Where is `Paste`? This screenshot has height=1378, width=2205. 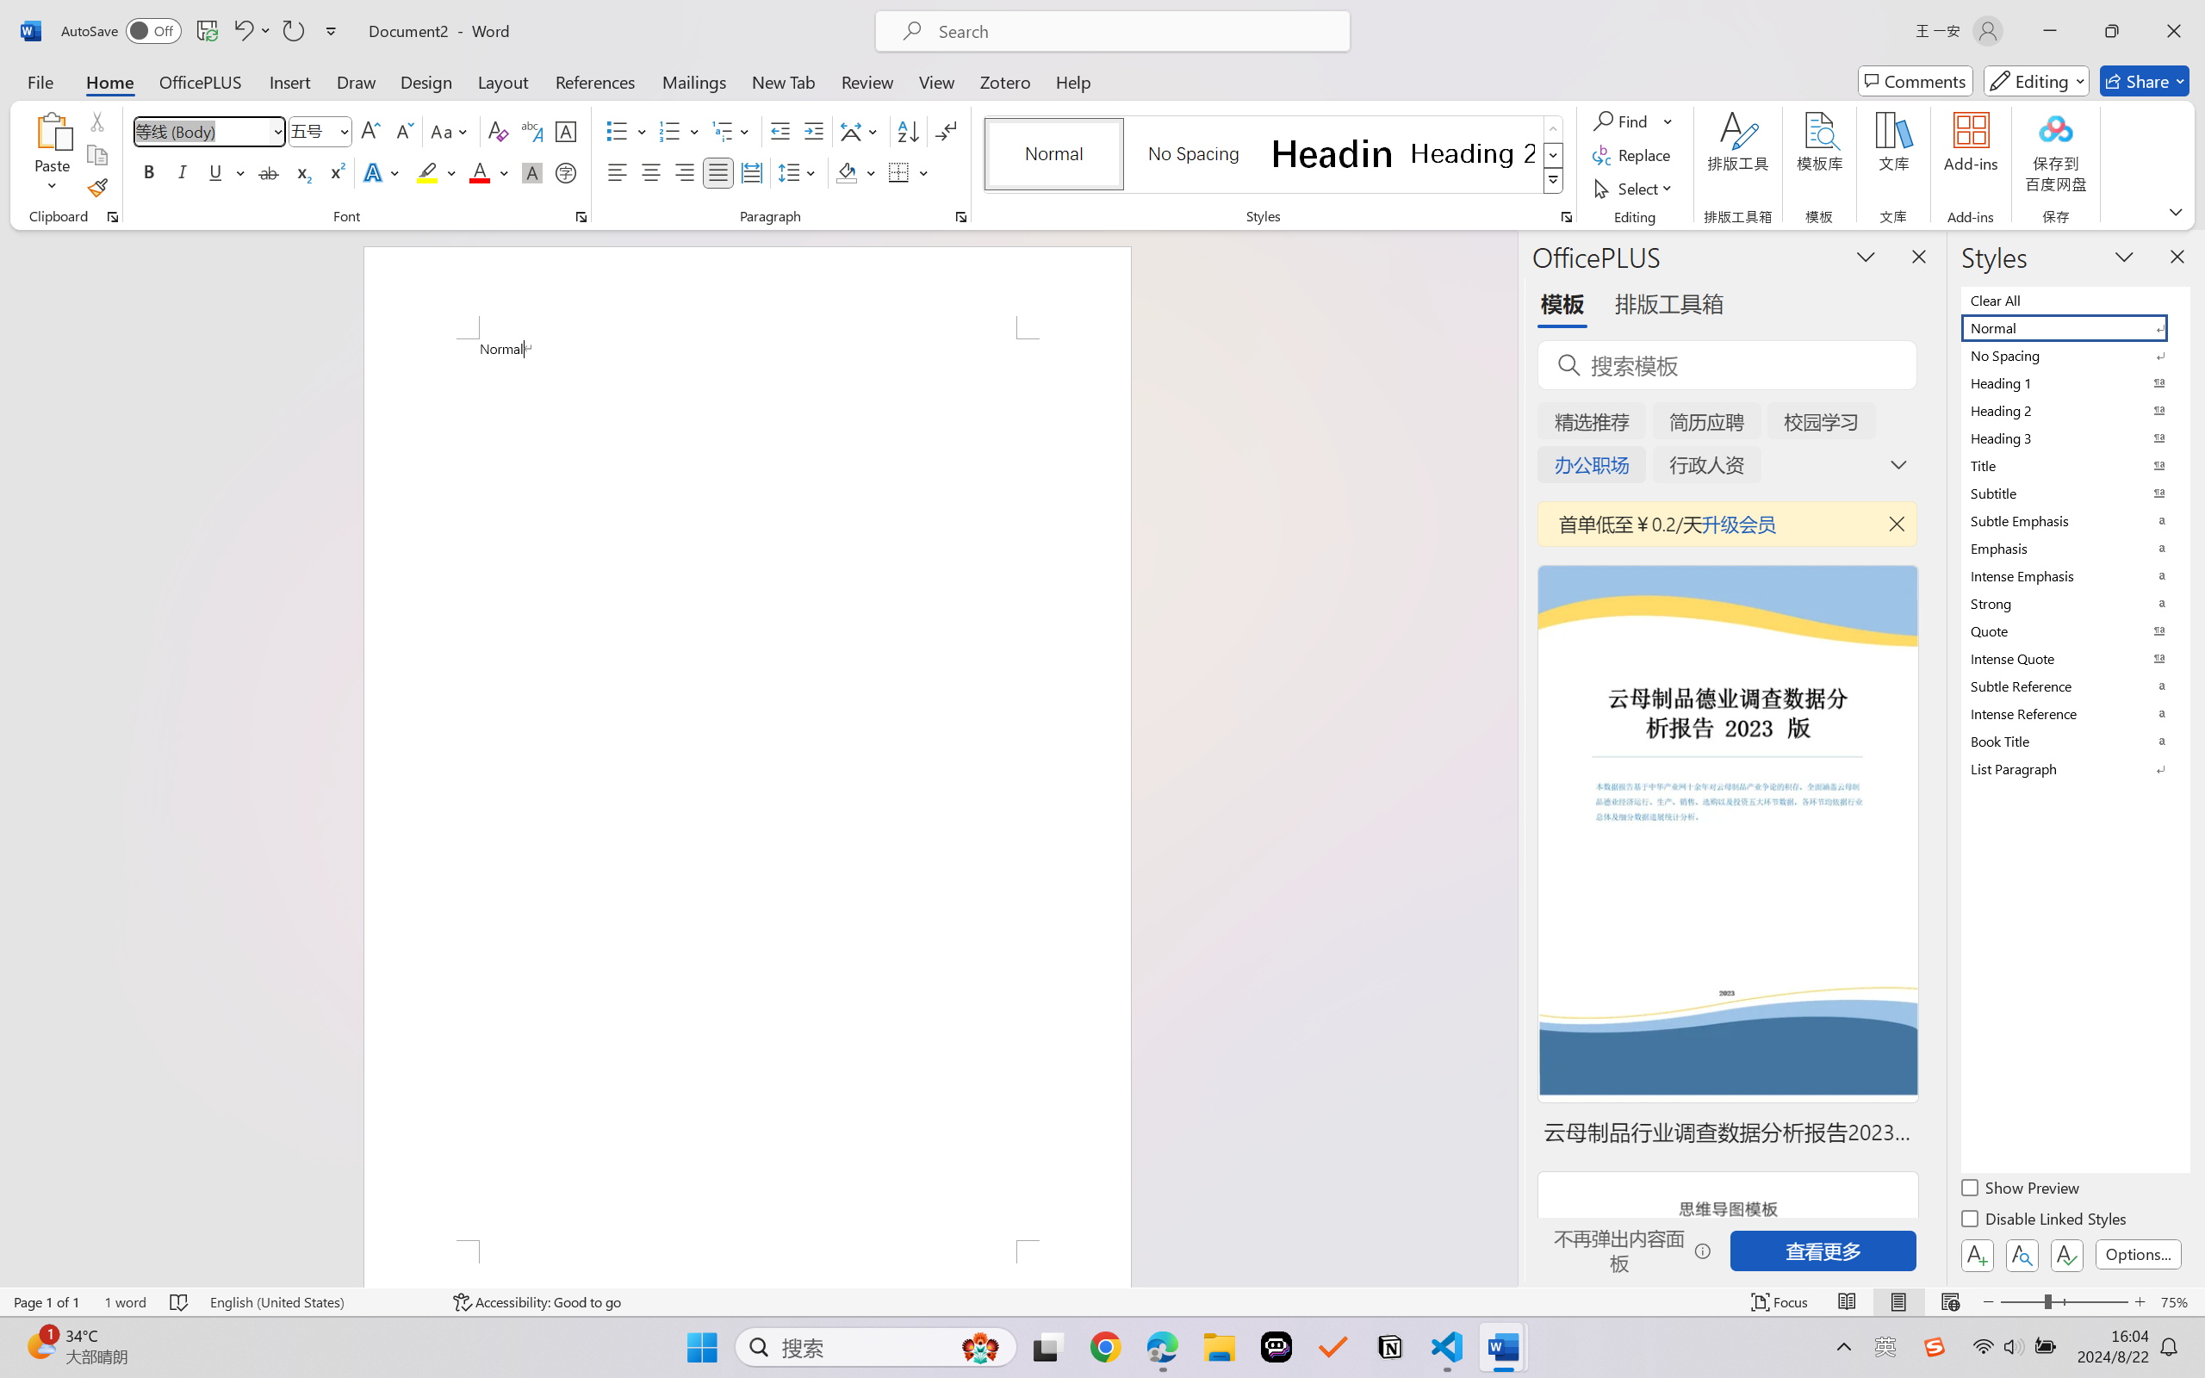 Paste is located at coordinates (53, 155).